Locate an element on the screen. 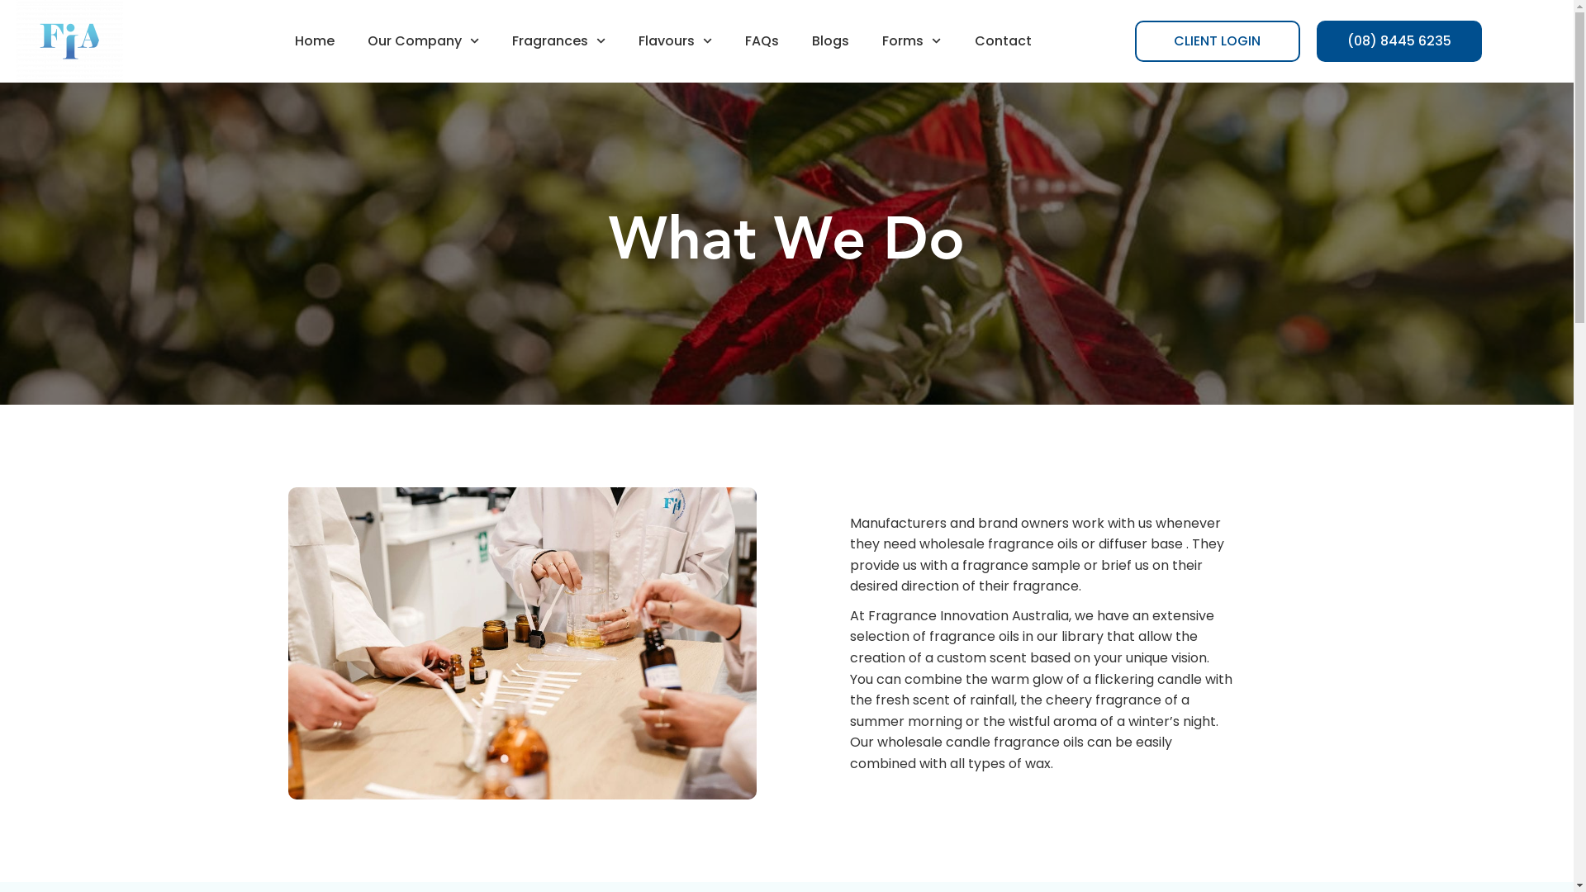  Blogs is located at coordinates (831, 41).